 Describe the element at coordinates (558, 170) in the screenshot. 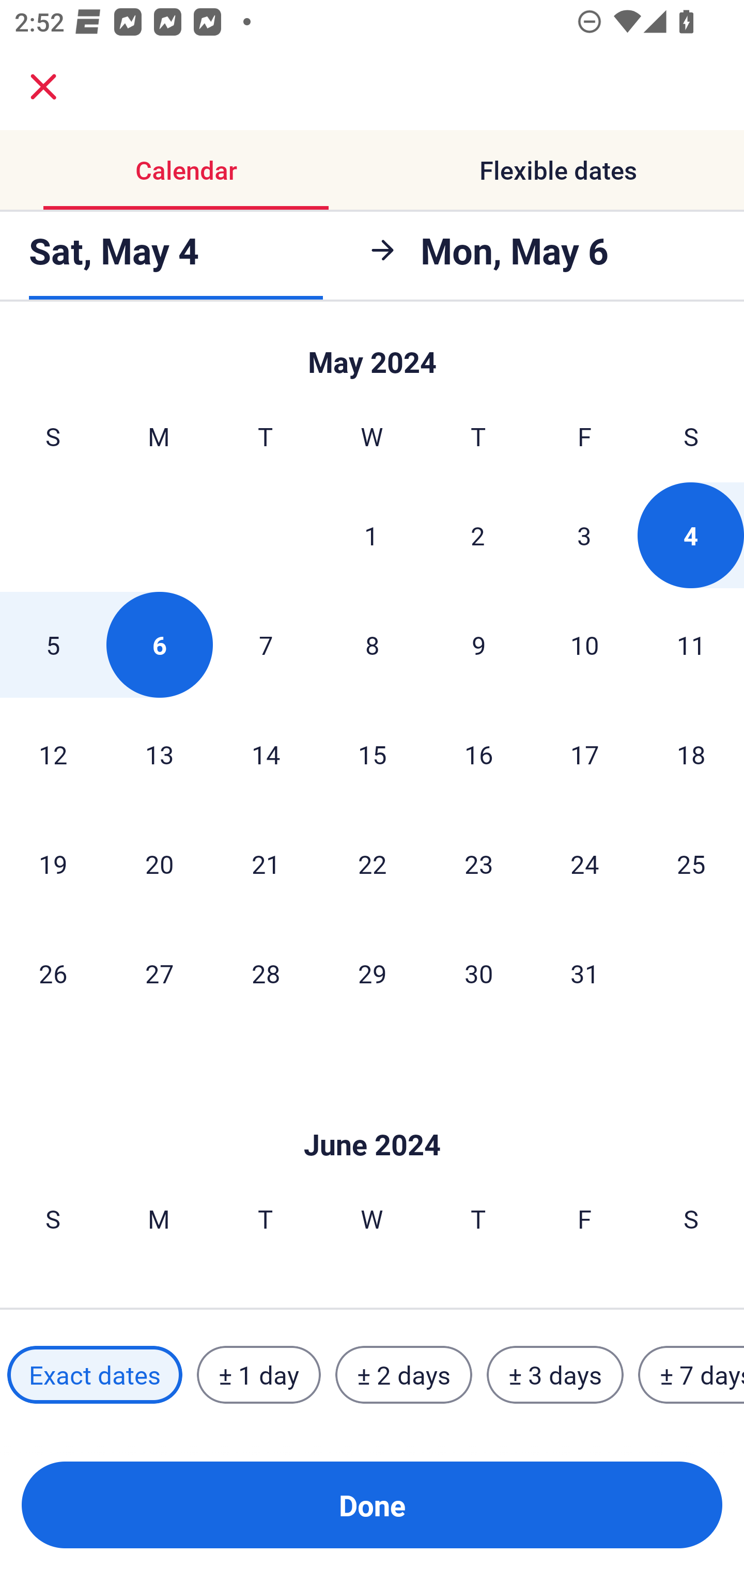

I see `Flexible dates` at that location.